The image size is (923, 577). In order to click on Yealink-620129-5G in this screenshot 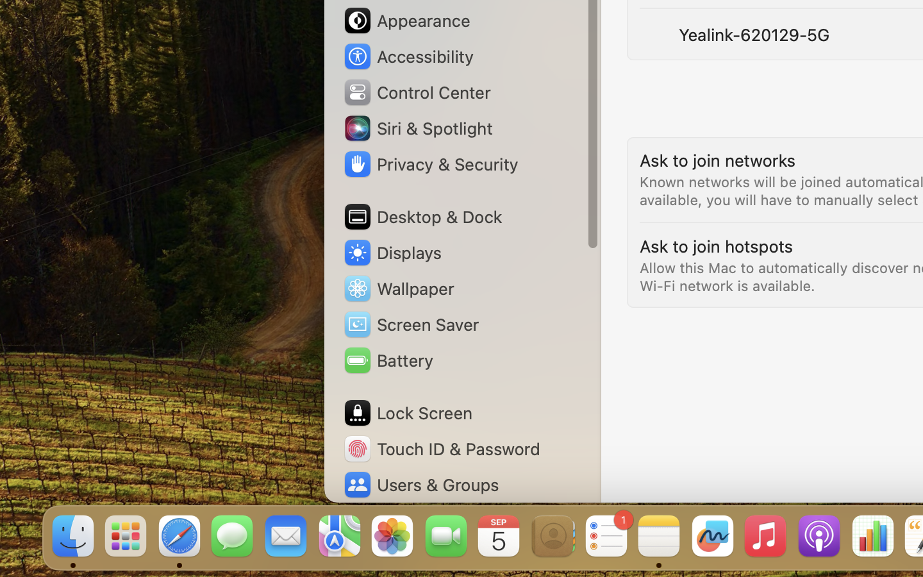, I will do `click(754, 35)`.